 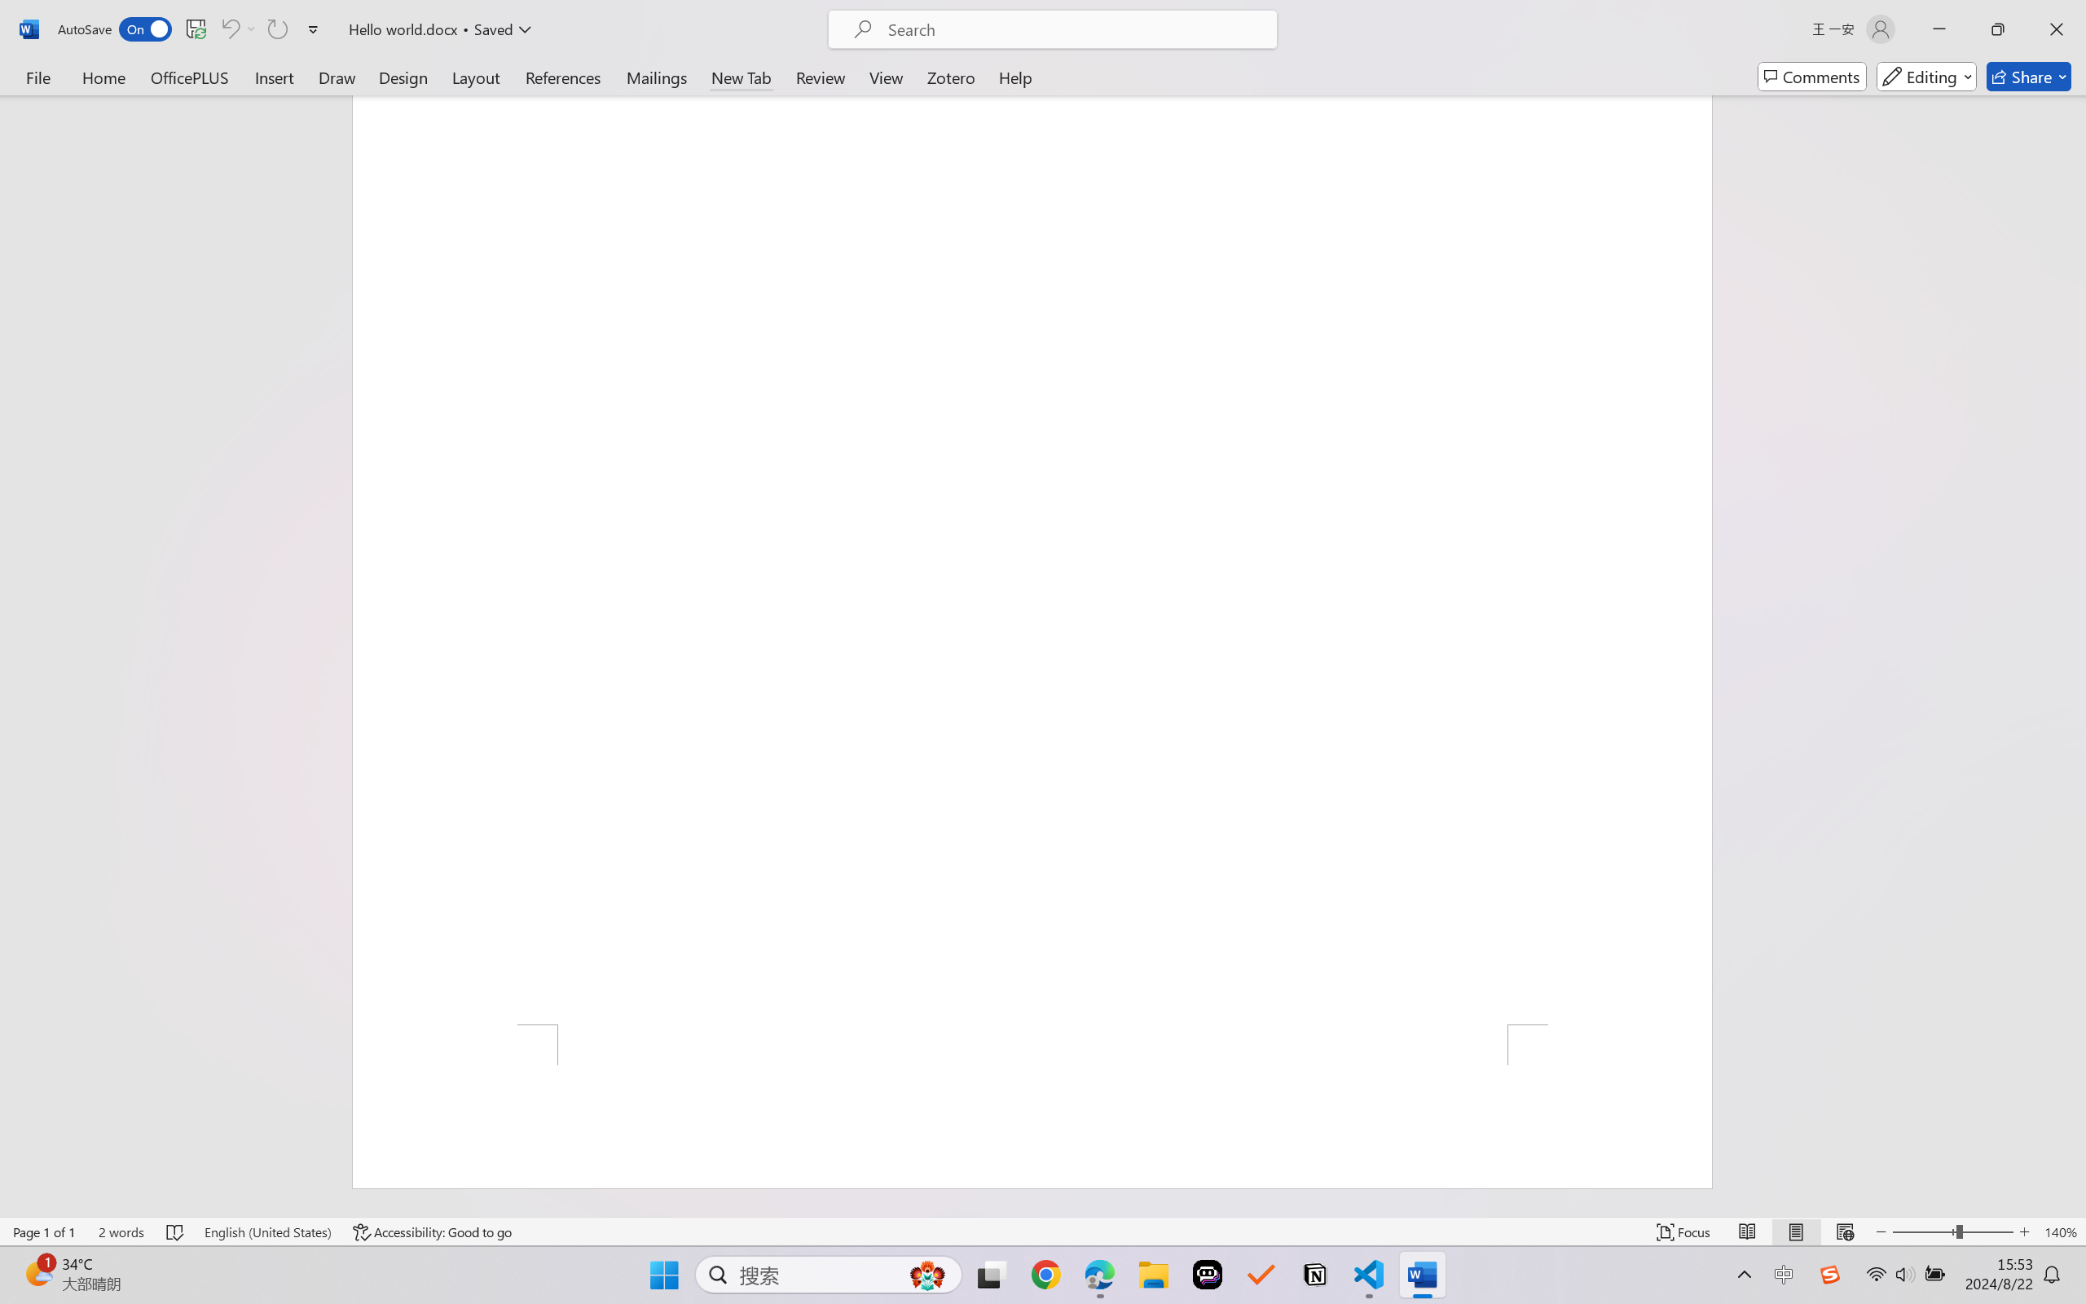 I want to click on Class: Image, so click(x=1830, y=1275).